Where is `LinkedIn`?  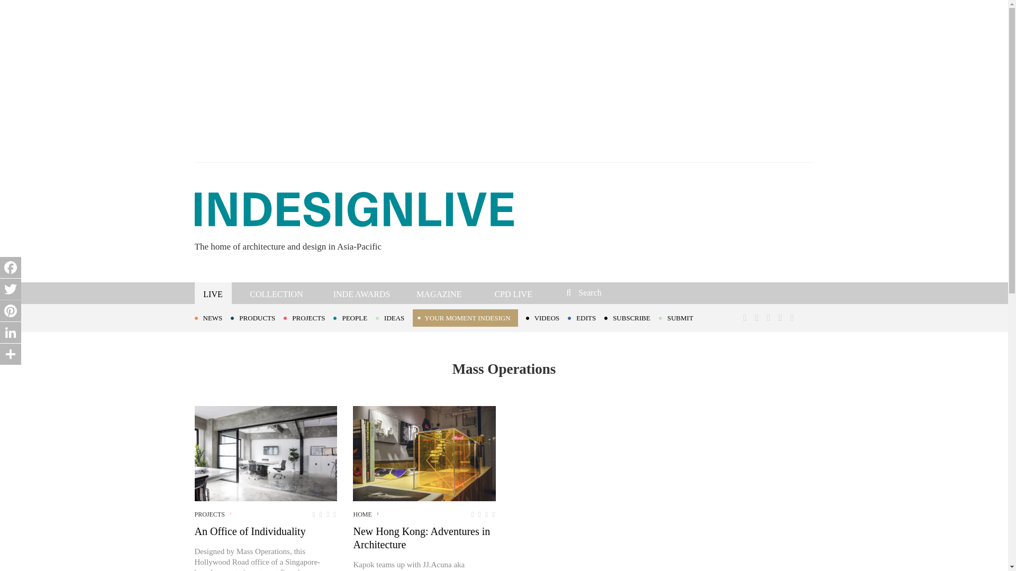
LinkedIn is located at coordinates (11, 333).